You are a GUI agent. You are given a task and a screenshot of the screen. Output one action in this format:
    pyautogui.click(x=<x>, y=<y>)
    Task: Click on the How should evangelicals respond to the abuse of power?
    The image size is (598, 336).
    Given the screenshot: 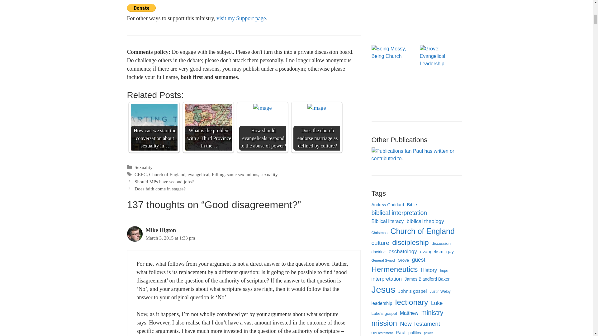 What is the action you would take?
    pyautogui.click(x=262, y=127)
    